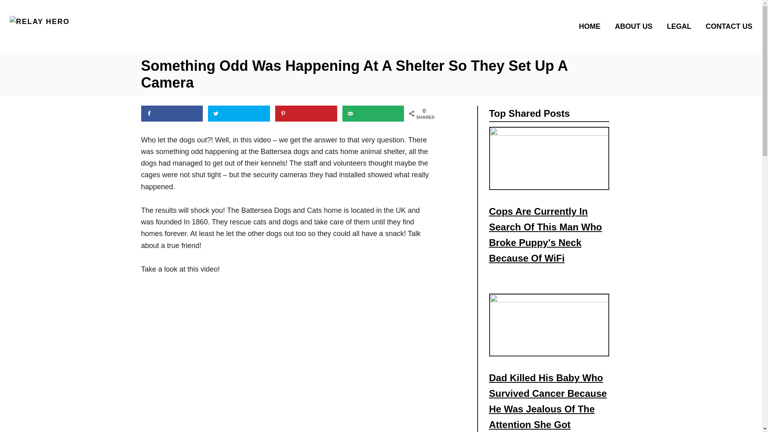 This screenshot has width=768, height=432. What do you see at coordinates (592, 26) in the screenshot?
I see `HOME` at bounding box center [592, 26].